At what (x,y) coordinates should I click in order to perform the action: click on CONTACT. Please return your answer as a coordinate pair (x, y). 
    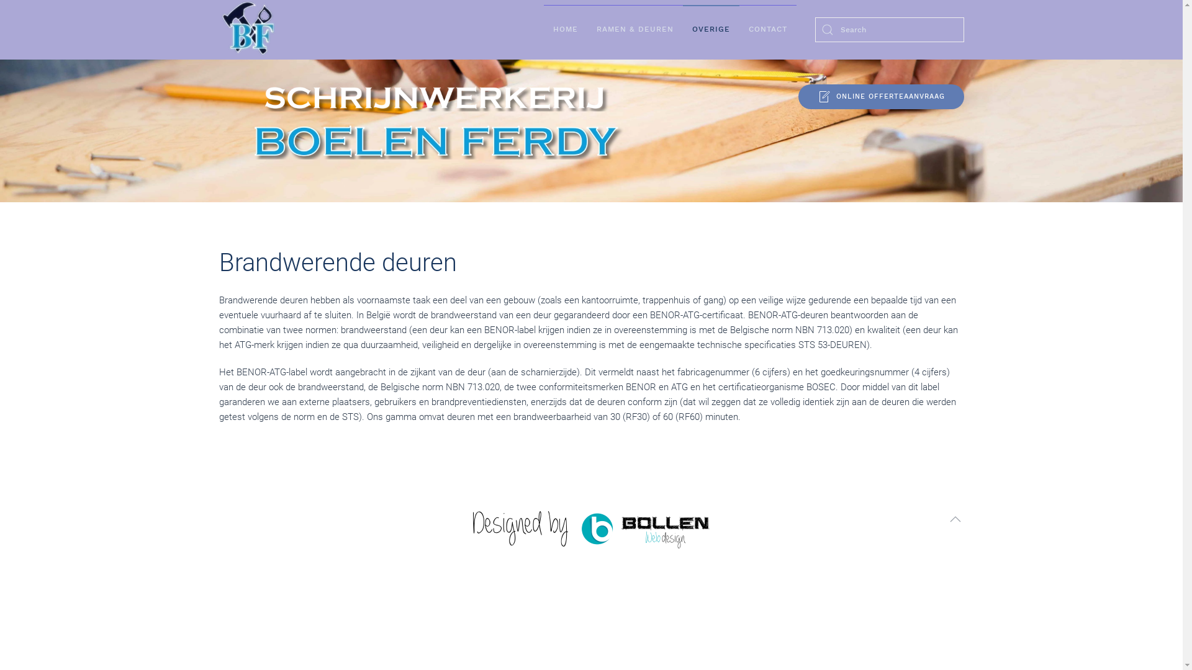
    Looking at the image, I should click on (767, 30).